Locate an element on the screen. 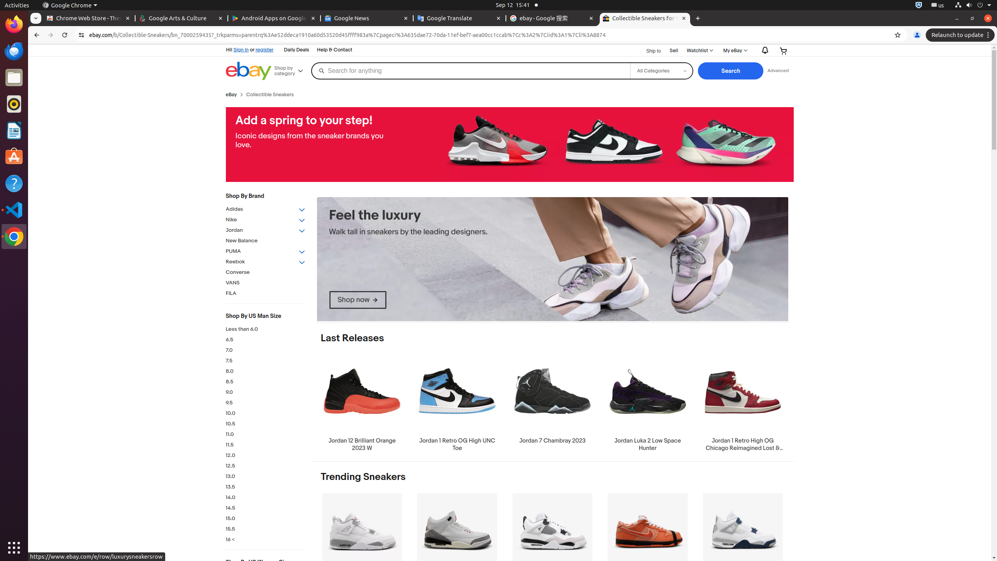 Image resolution: width=997 pixels, height=561 pixels. Help is located at coordinates (14, 183).